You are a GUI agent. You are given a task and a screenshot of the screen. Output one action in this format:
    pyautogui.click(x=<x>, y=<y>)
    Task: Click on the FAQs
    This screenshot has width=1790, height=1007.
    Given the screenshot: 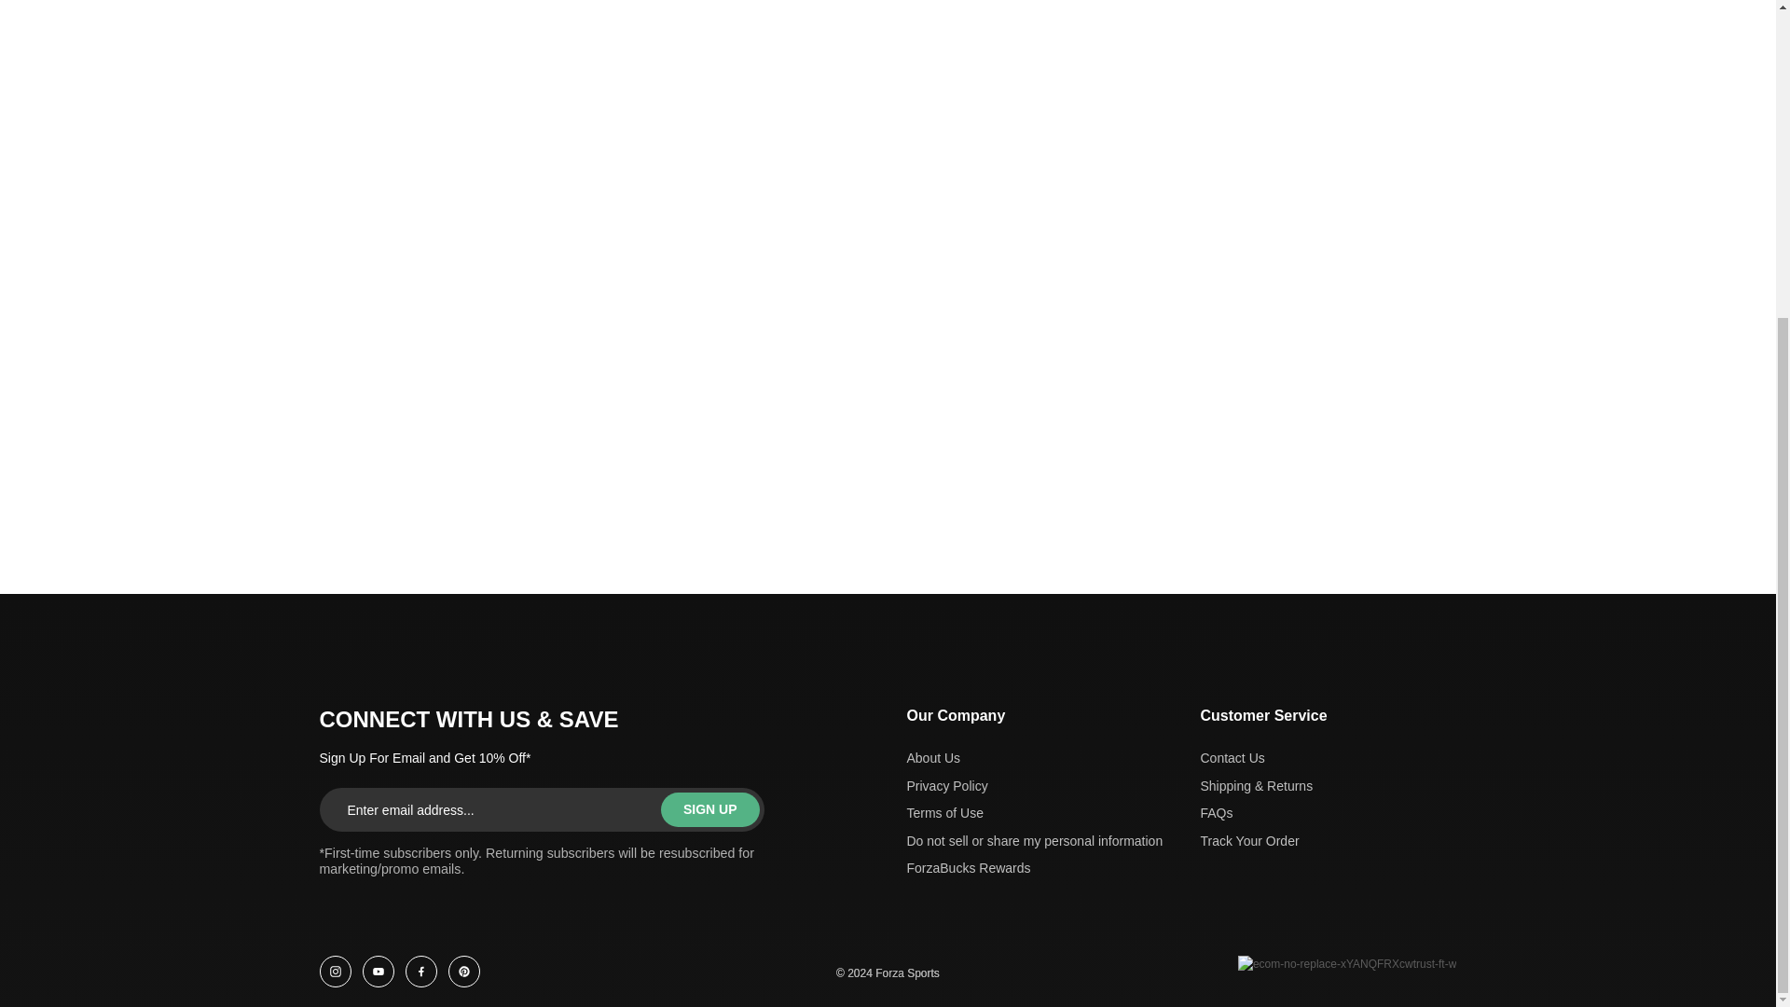 What is the action you would take?
    pyautogui.click(x=1257, y=813)
    